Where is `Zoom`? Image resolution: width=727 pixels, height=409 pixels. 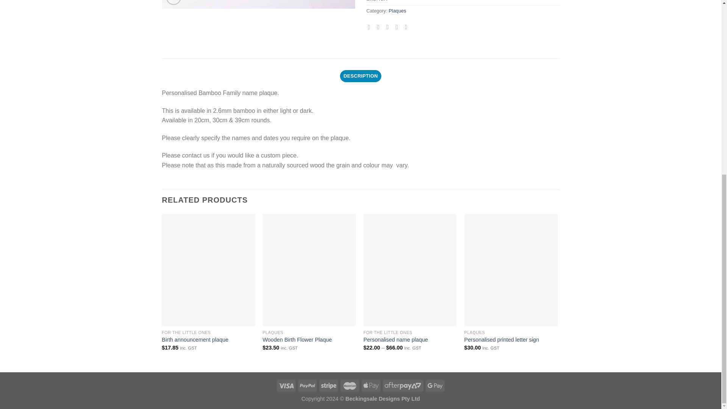 Zoom is located at coordinates (173, 2).